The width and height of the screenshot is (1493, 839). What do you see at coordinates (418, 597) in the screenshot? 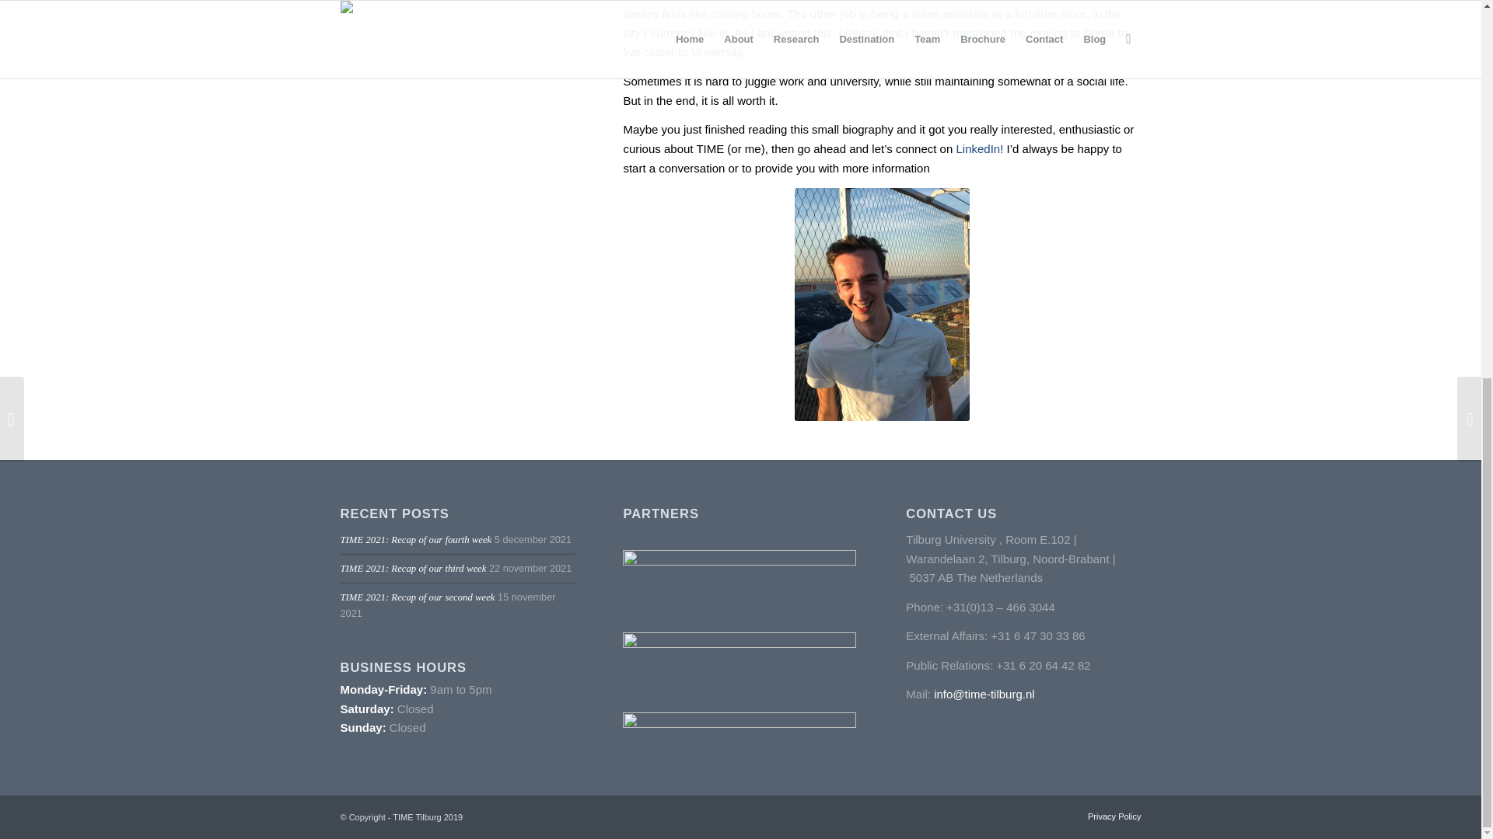
I see `TIME 2021: Recap of our second week` at bounding box center [418, 597].